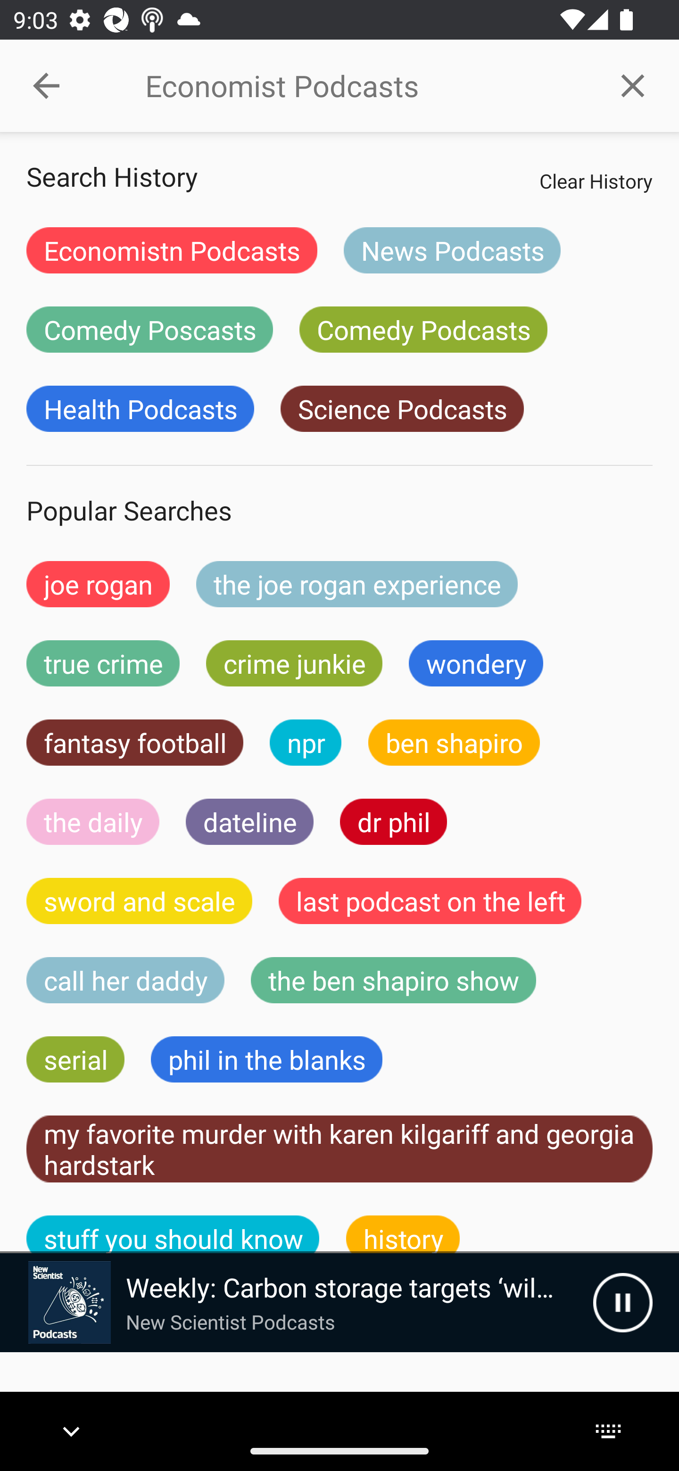 The width and height of the screenshot is (679, 1471). Describe the element at coordinates (403, 1234) in the screenshot. I see `history` at that location.